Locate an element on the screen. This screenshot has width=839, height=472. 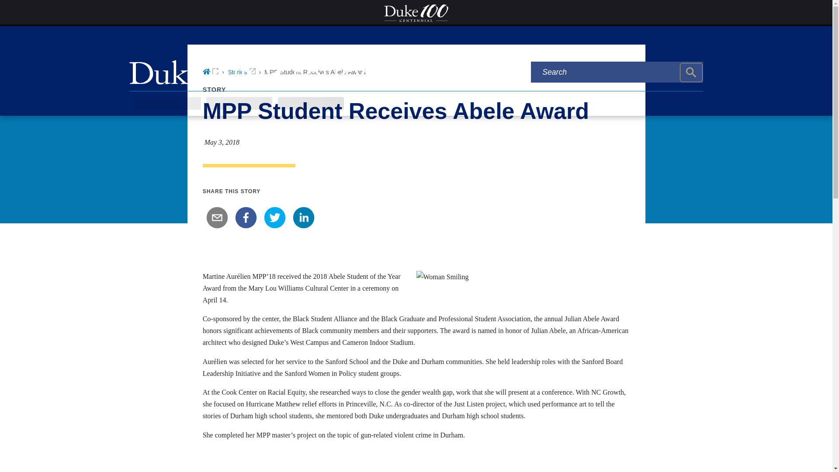
Stories is located at coordinates (241, 72).